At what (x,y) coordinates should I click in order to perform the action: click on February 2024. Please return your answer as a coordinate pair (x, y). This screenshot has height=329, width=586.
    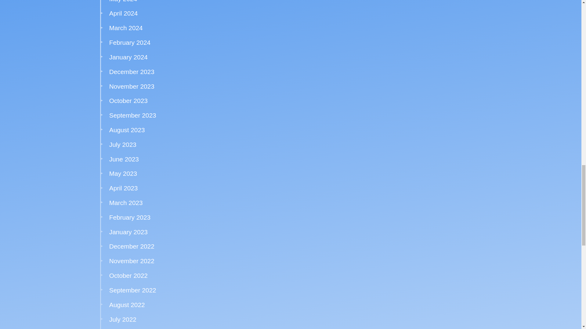
    Looking at the image, I should click on (130, 43).